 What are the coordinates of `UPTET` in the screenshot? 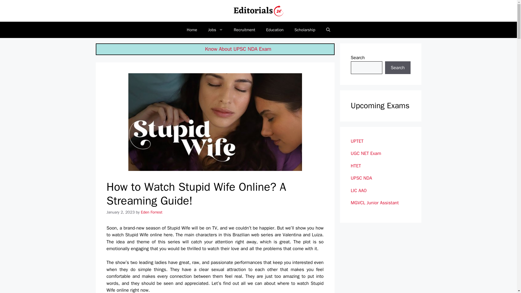 It's located at (357, 141).